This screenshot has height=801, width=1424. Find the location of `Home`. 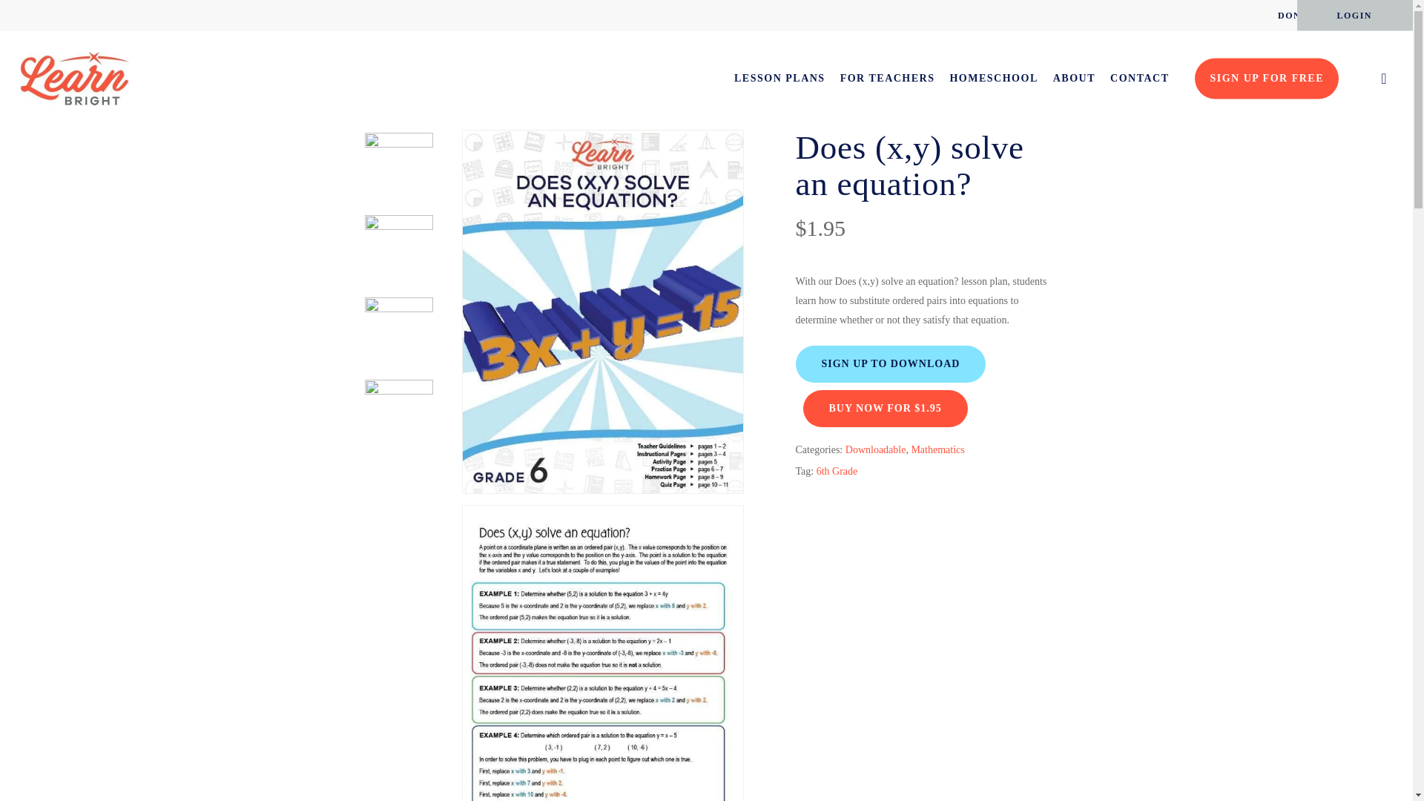

Home is located at coordinates (375, 108).